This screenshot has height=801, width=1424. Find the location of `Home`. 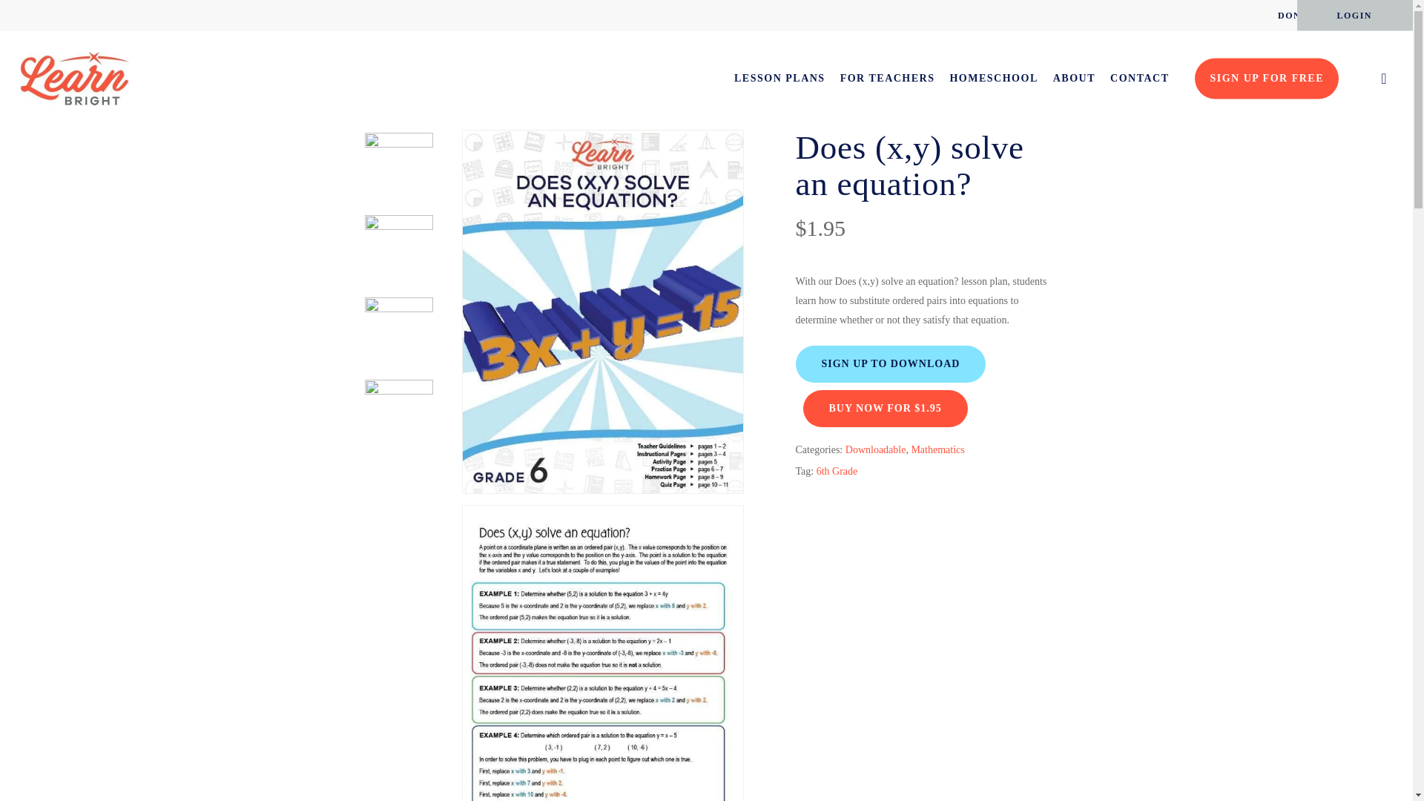

Home is located at coordinates (375, 108).